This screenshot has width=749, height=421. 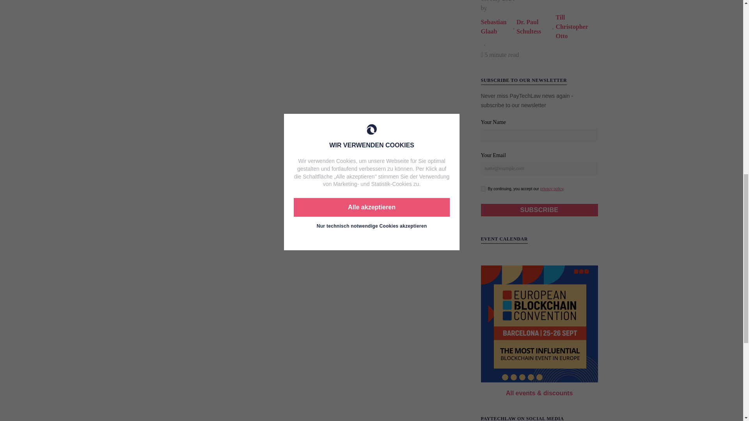 What do you see at coordinates (497, 27) in the screenshot?
I see `View all posts by Sebastian Glaab` at bounding box center [497, 27].